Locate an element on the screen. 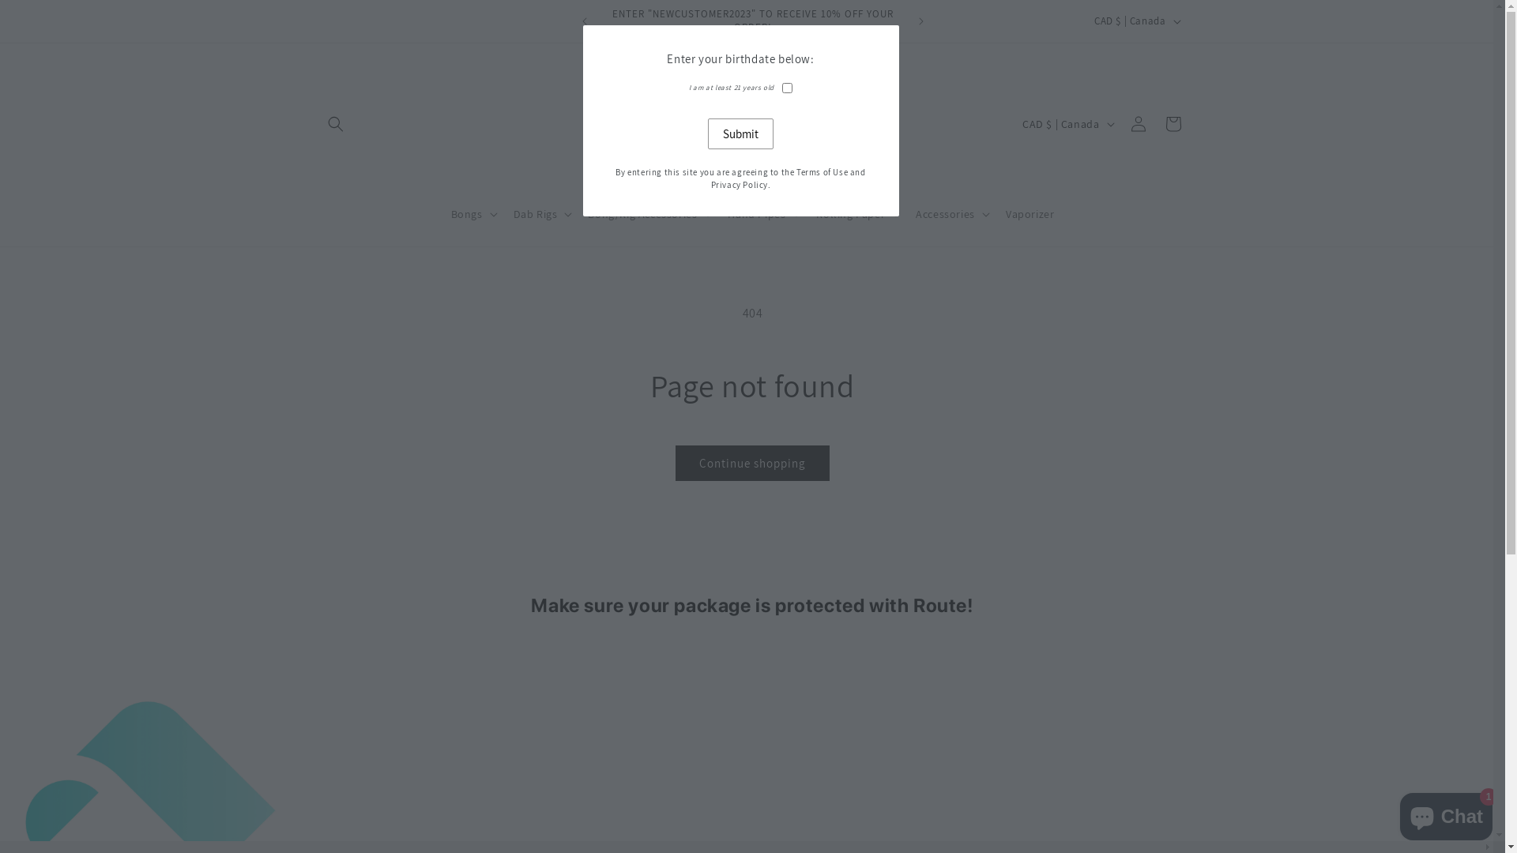 The height and width of the screenshot is (853, 1517). Shopify online store chat is located at coordinates (1446, 814).